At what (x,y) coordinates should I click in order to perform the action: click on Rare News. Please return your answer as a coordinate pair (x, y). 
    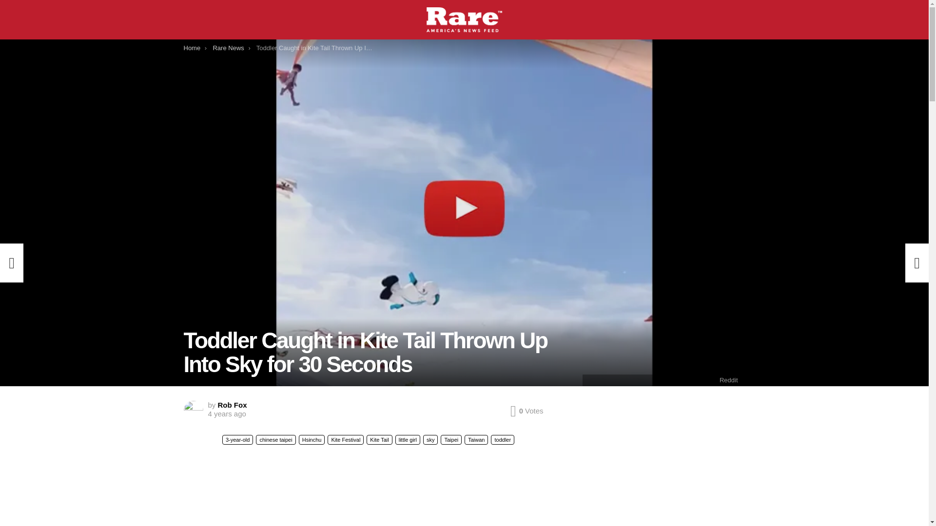
    Looking at the image, I should click on (228, 48).